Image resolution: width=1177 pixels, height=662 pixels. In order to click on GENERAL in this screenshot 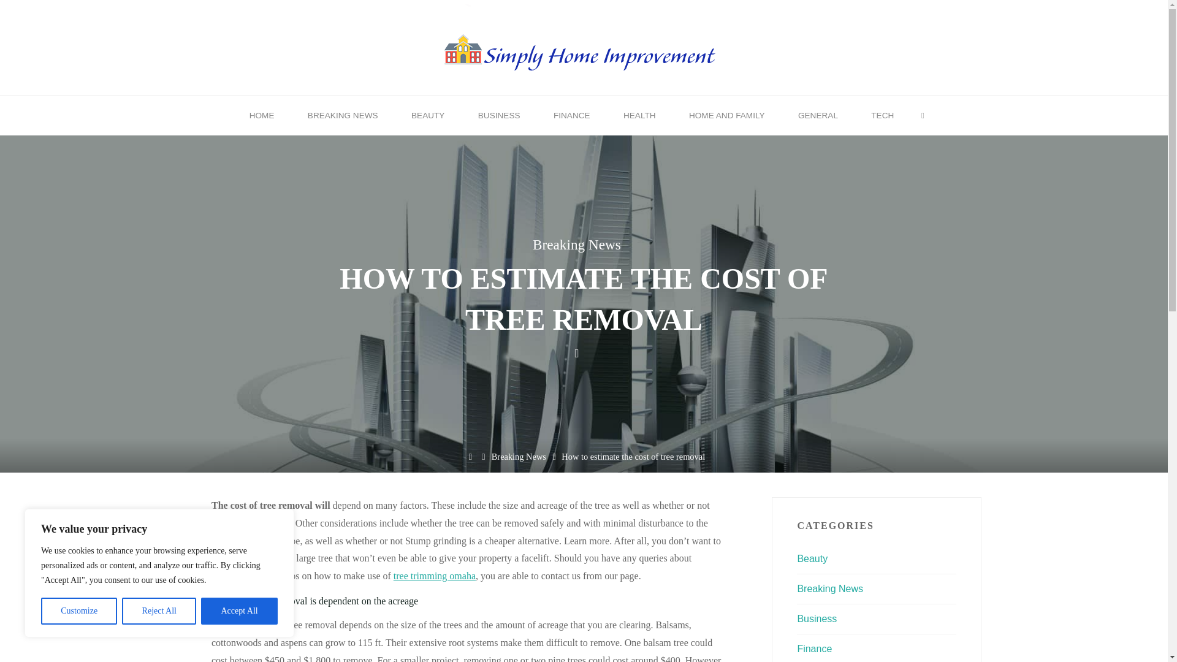, I will do `click(818, 115)`.